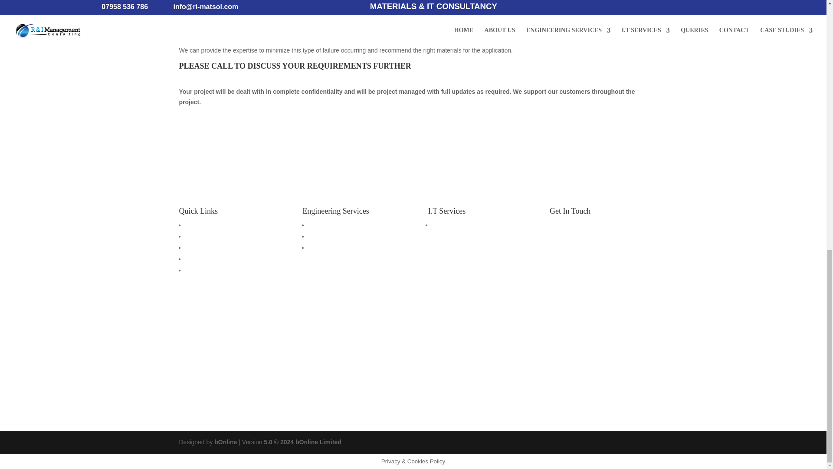  What do you see at coordinates (336, 236) in the screenshot?
I see `Industries We Cover` at bounding box center [336, 236].